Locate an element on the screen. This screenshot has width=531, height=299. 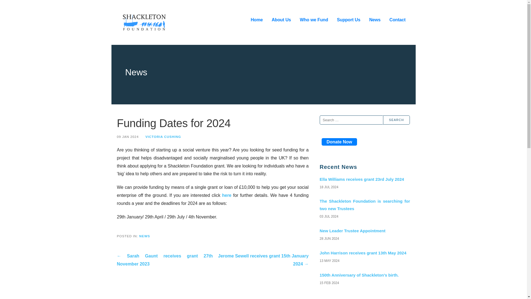
Donate Now is located at coordinates (339, 142).